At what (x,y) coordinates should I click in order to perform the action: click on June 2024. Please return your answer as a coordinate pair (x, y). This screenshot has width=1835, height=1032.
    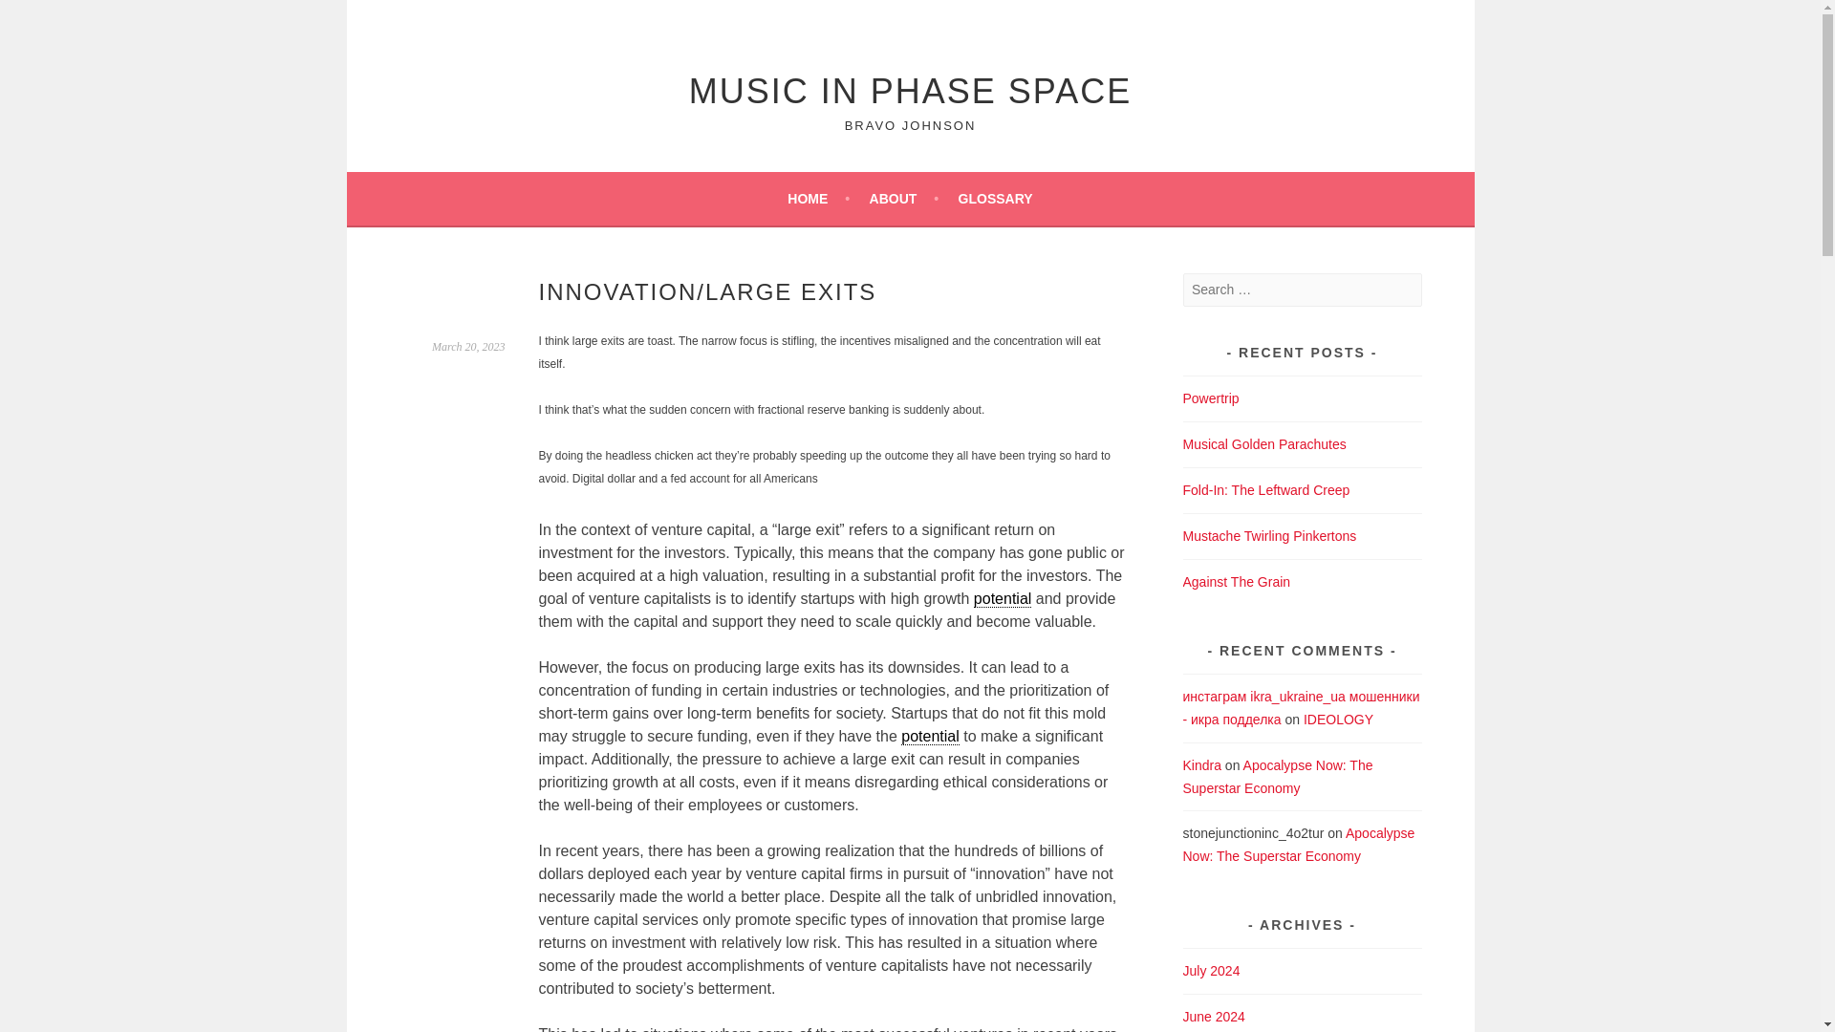
    Looking at the image, I should click on (1214, 1017).